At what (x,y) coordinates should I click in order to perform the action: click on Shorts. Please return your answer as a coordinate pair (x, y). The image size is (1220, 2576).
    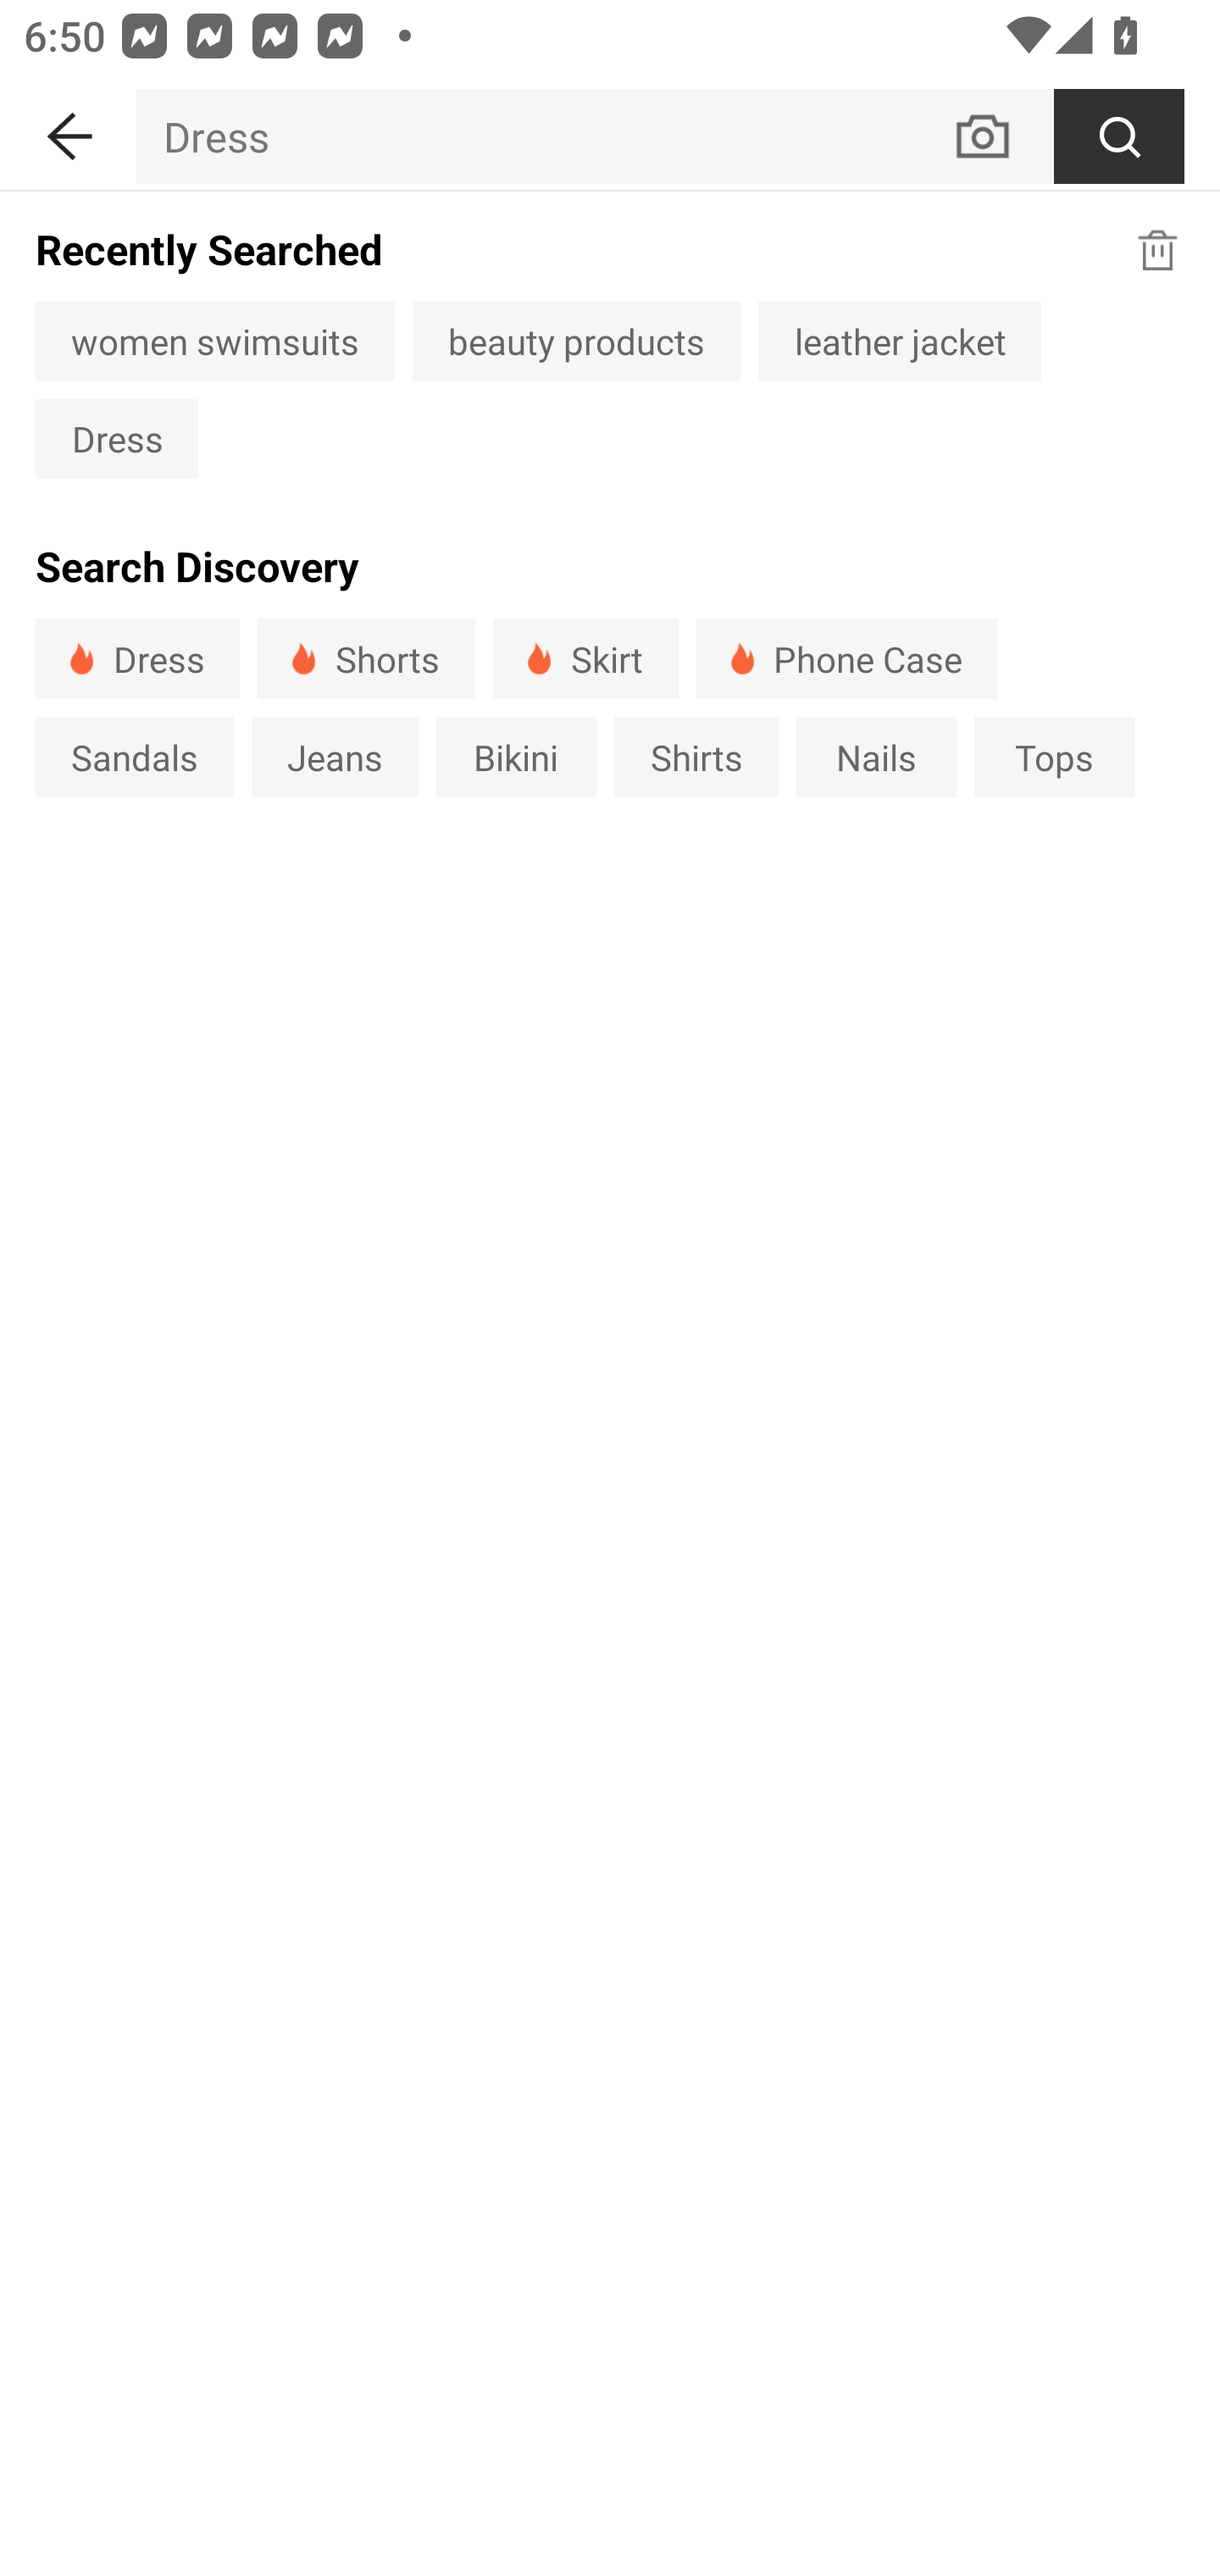
    Looking at the image, I should click on (366, 658).